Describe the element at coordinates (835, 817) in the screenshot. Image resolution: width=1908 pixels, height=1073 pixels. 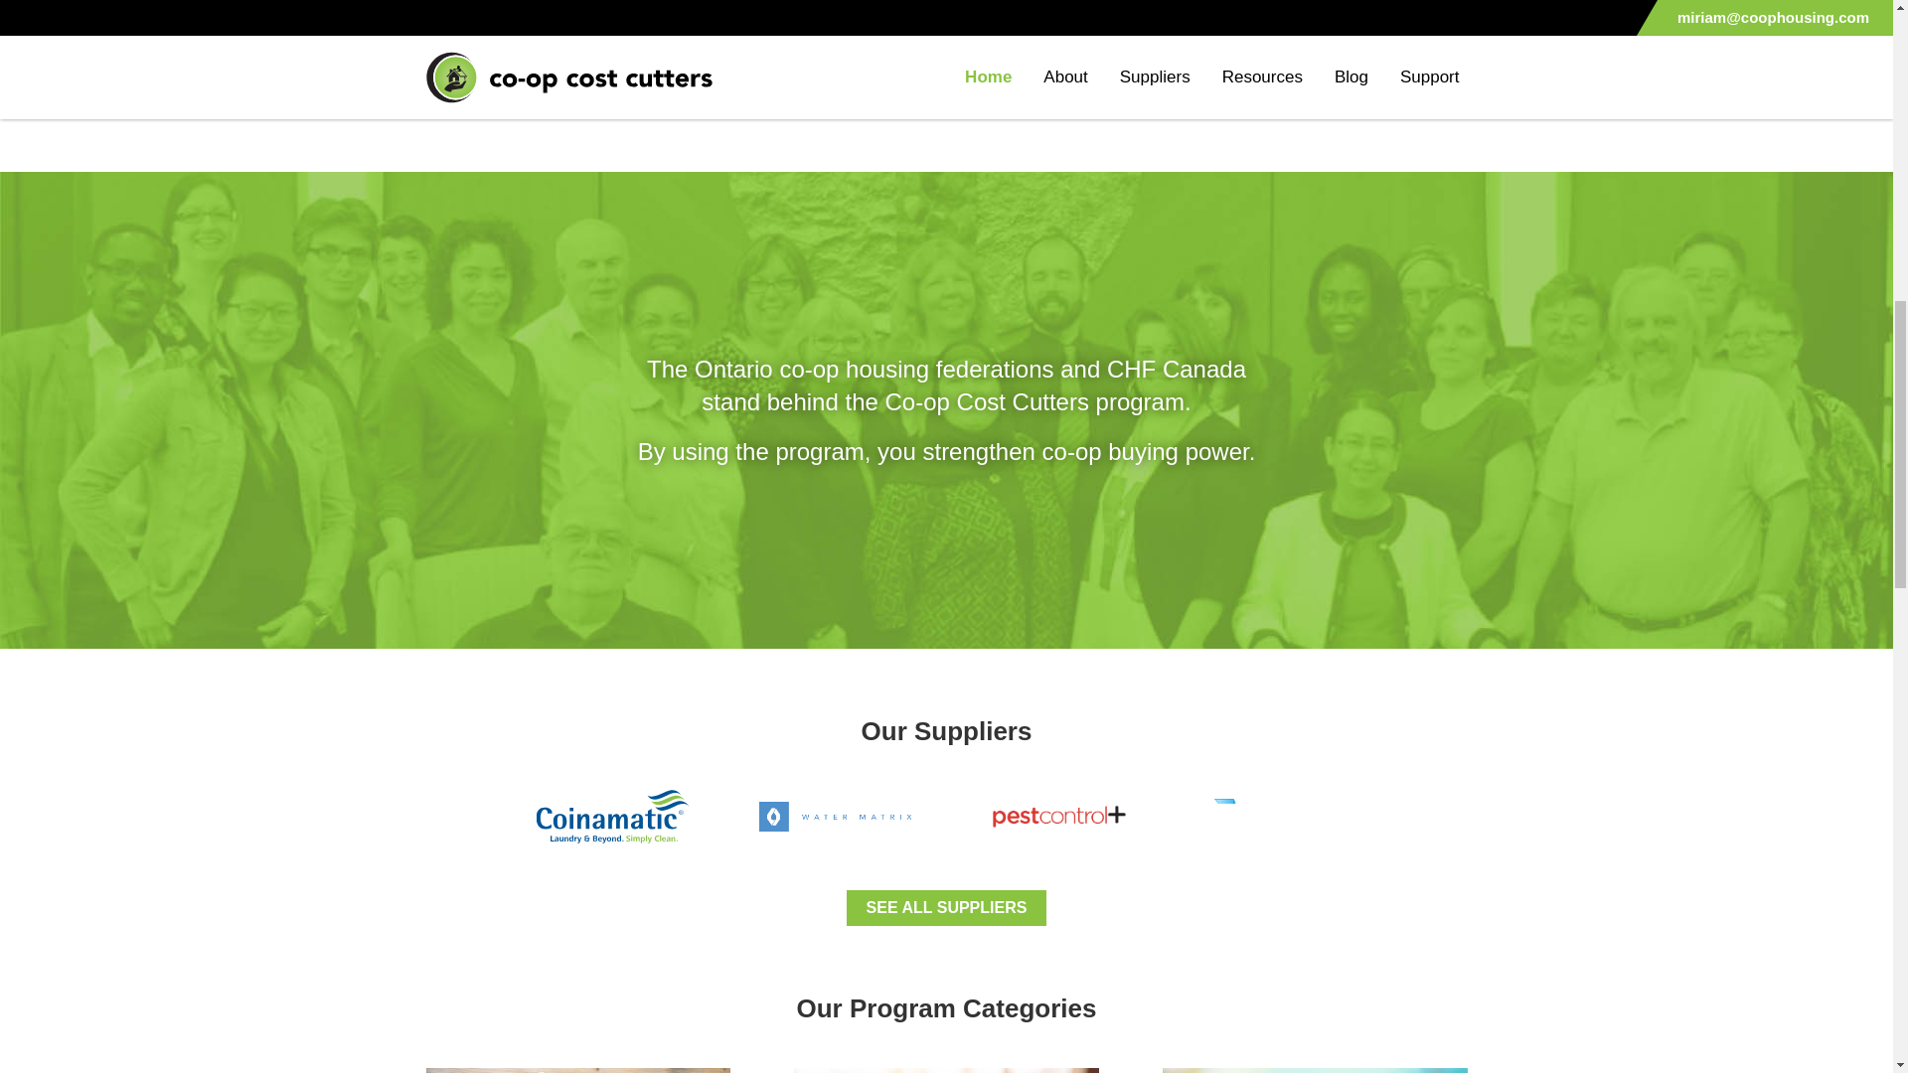
I see `Water Matrix` at that location.